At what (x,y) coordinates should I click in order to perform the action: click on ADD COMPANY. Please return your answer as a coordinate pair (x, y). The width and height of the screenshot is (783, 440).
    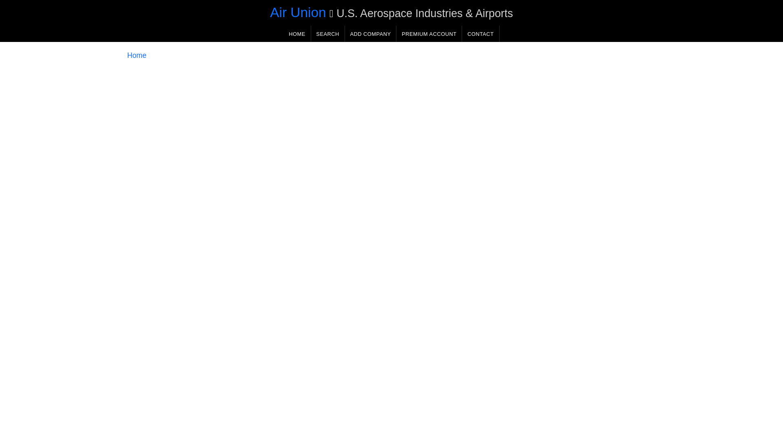
    Looking at the image, I should click on (370, 33).